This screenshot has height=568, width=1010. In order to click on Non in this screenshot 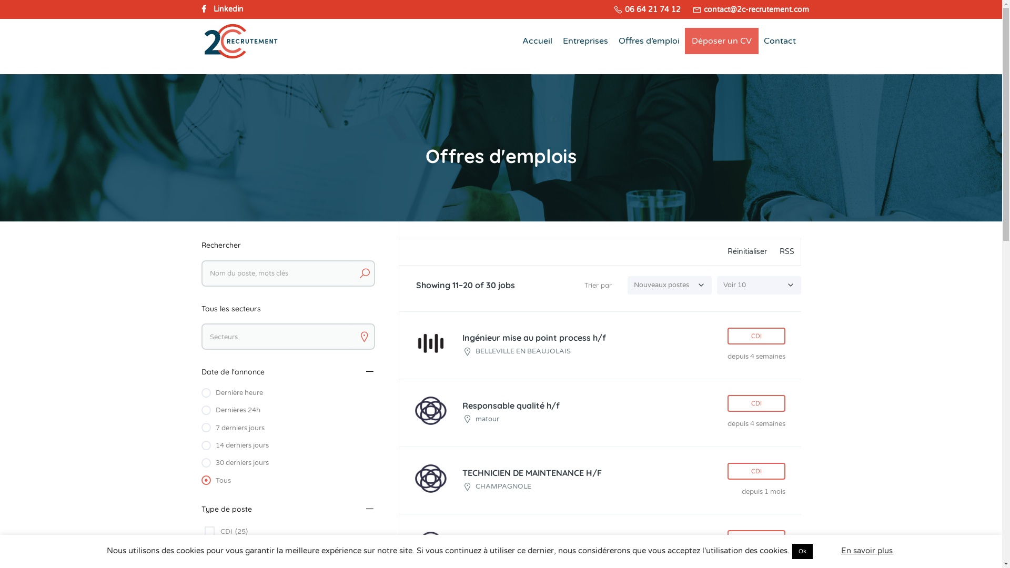, I will do `click(826, 551)`.